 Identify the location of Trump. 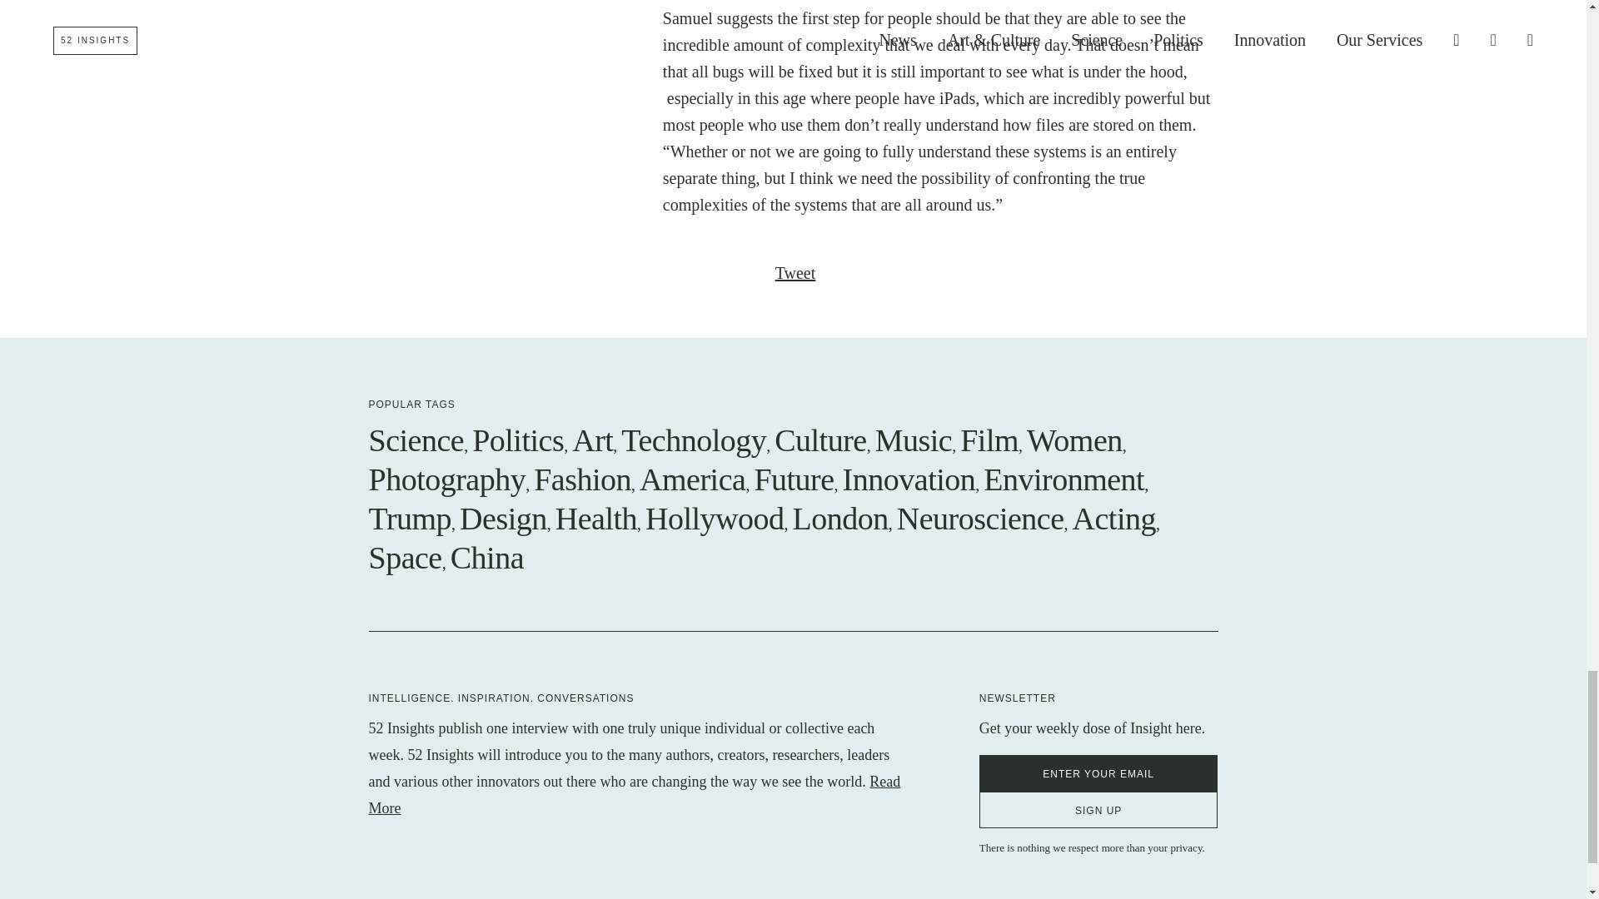
(409, 518).